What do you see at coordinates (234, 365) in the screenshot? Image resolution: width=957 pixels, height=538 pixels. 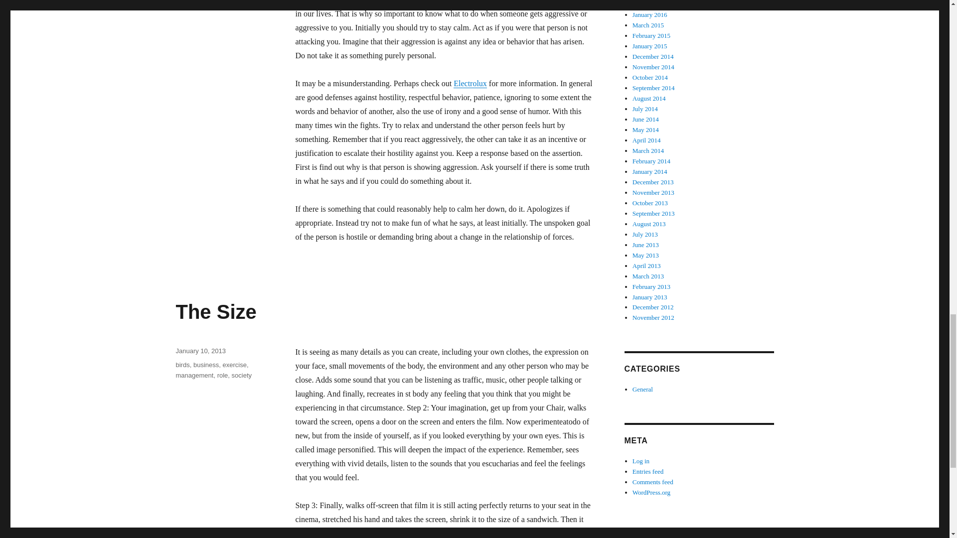 I see `exercise` at bounding box center [234, 365].